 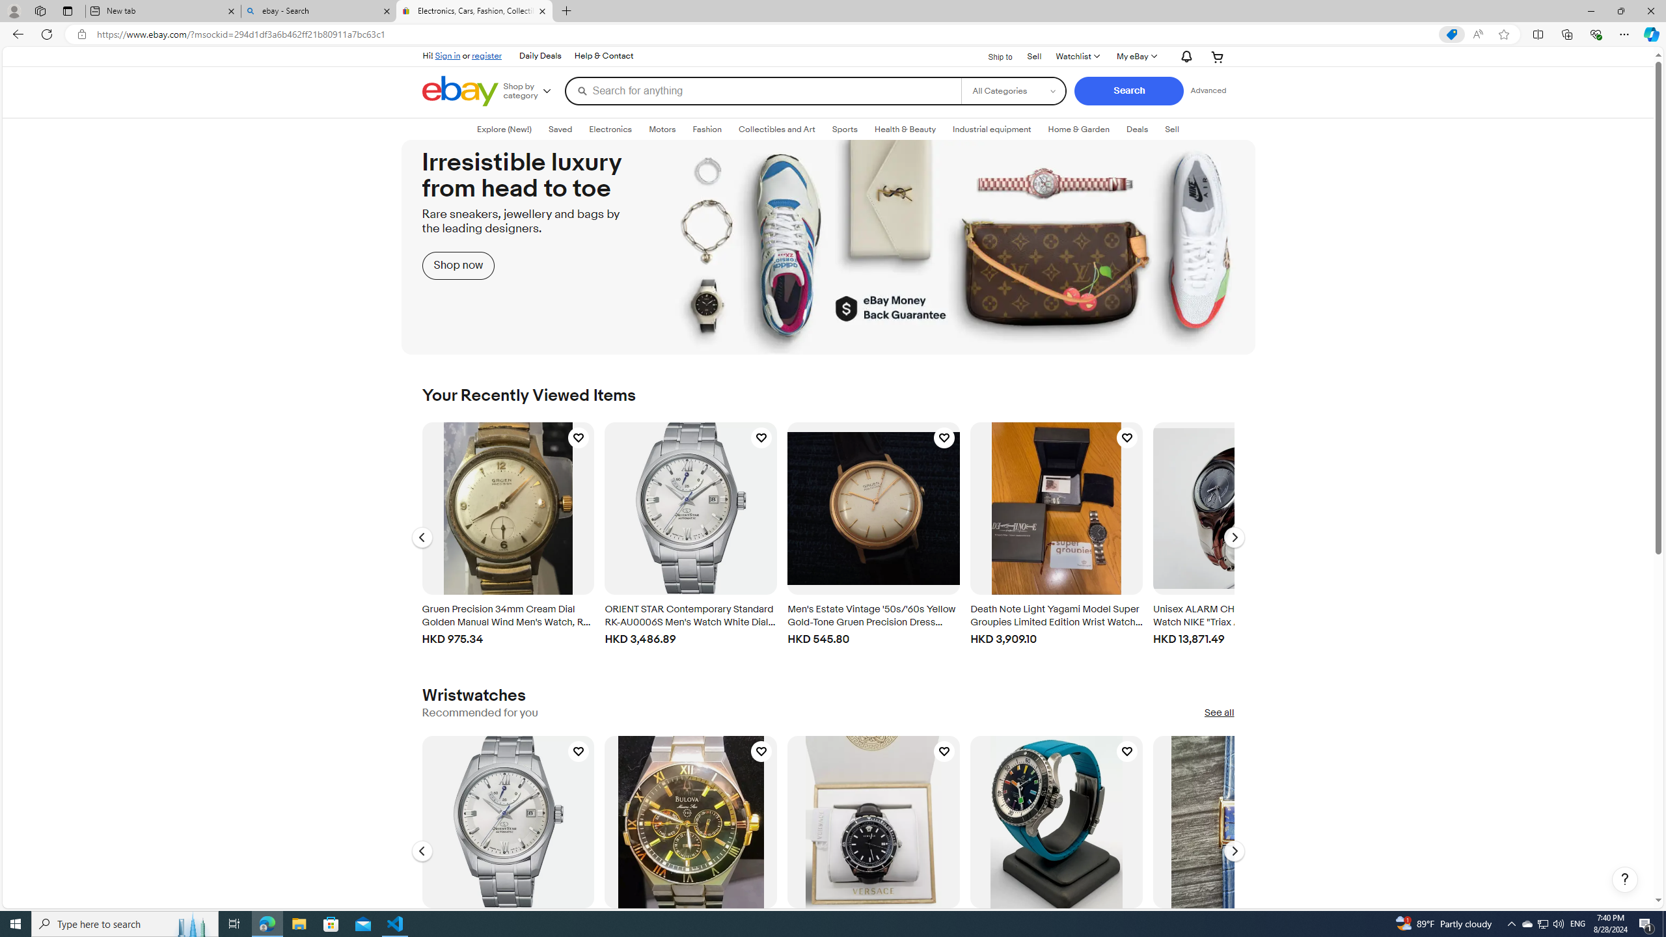 I want to click on Help, opens dialogs, so click(x=1625, y=880).